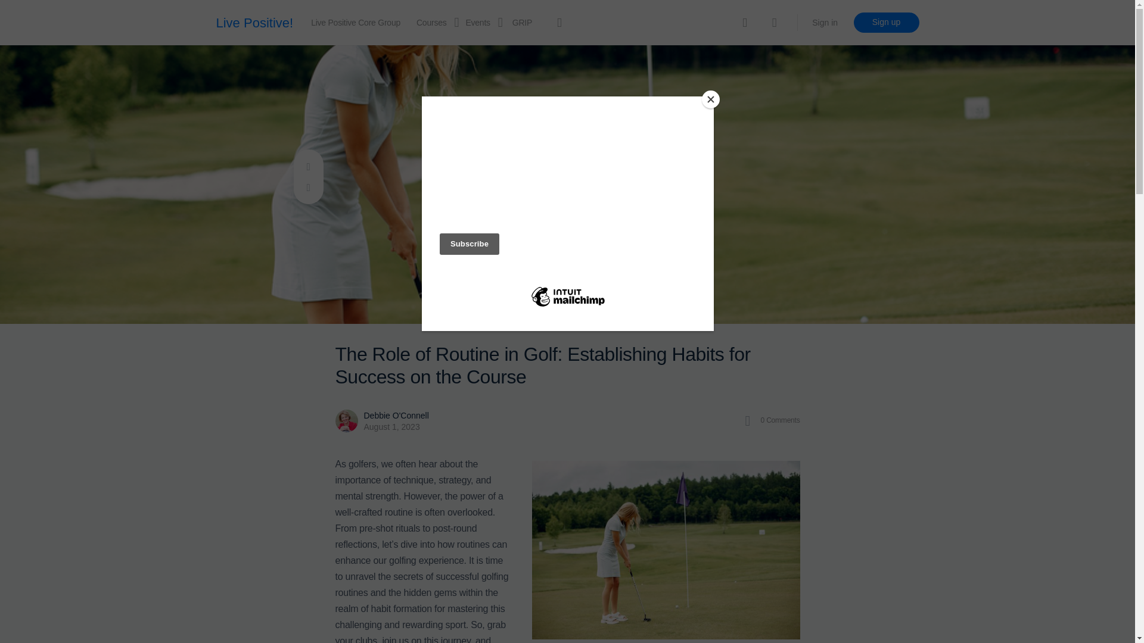  Describe the element at coordinates (356, 23) in the screenshot. I see `Live Positive Core Group` at that location.